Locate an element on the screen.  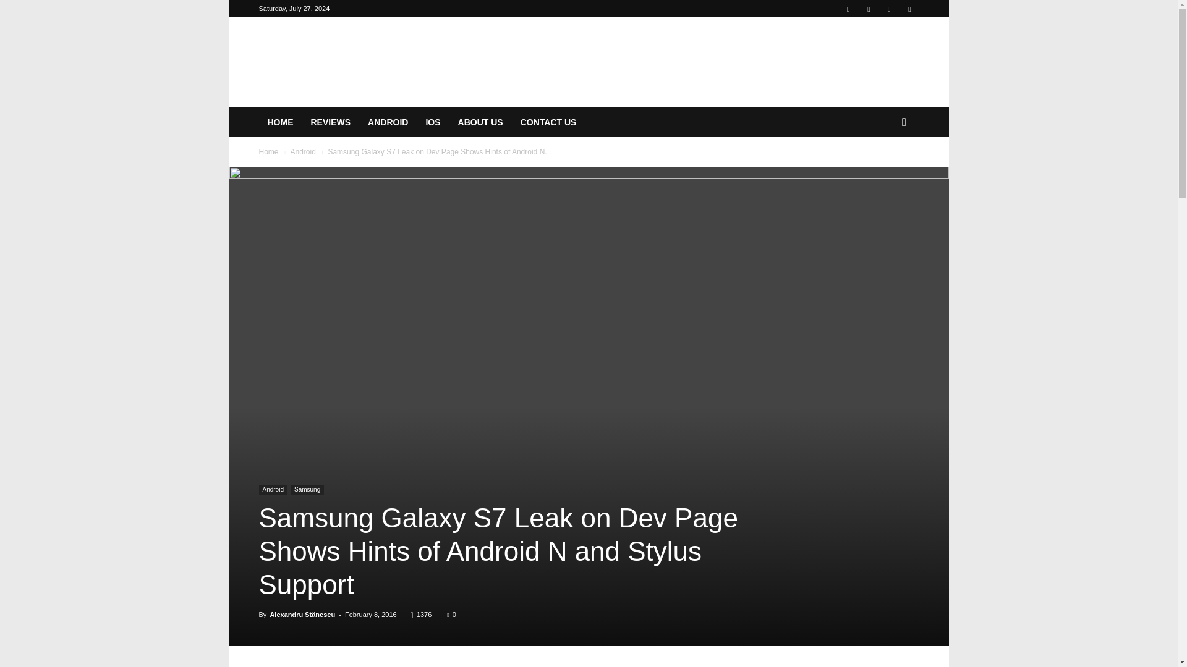
Samsung is located at coordinates (307, 490).